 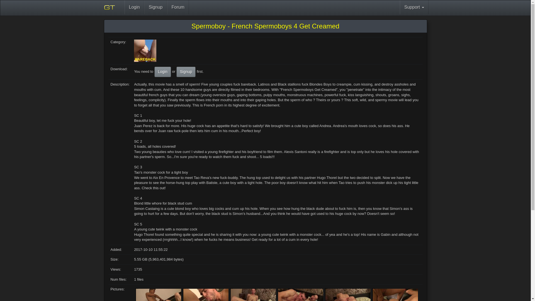 I want to click on Forum, so click(x=178, y=7).